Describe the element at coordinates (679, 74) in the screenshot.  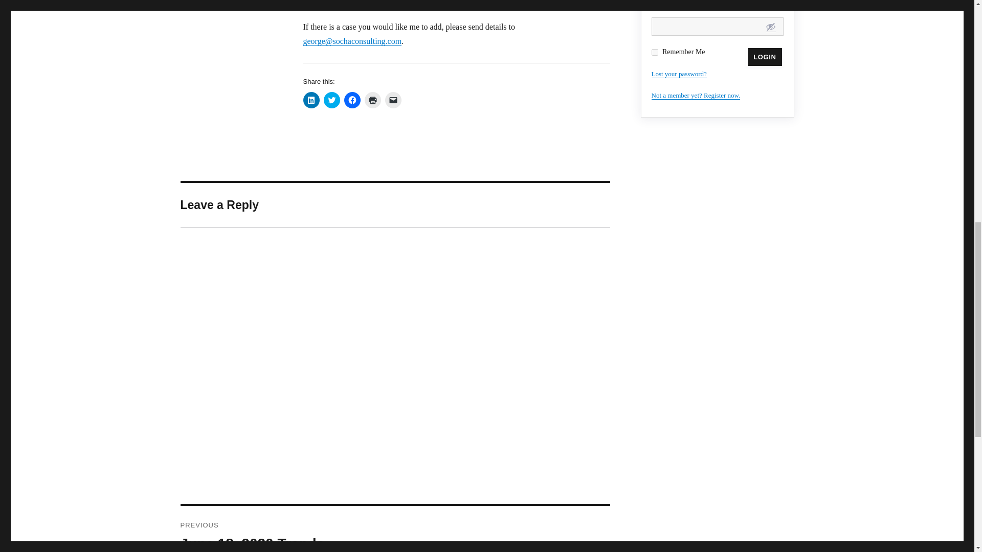
I see `Lost your password?` at that location.